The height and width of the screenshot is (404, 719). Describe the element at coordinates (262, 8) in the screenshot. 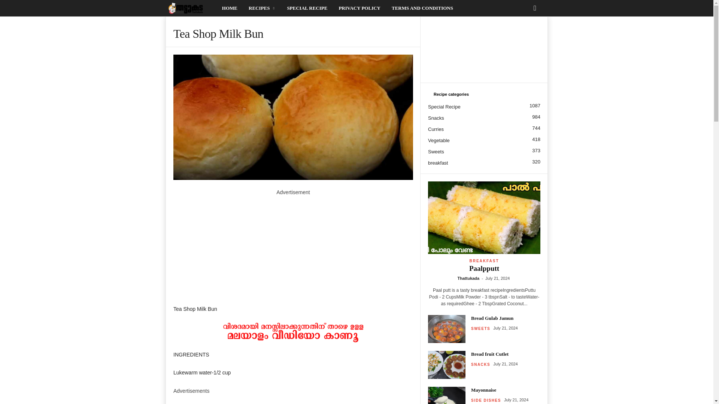

I see `RECIPES` at that location.